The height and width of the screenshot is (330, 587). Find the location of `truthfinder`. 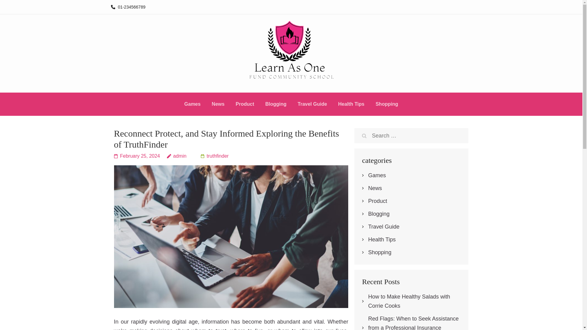

truthfinder is located at coordinates (215, 156).